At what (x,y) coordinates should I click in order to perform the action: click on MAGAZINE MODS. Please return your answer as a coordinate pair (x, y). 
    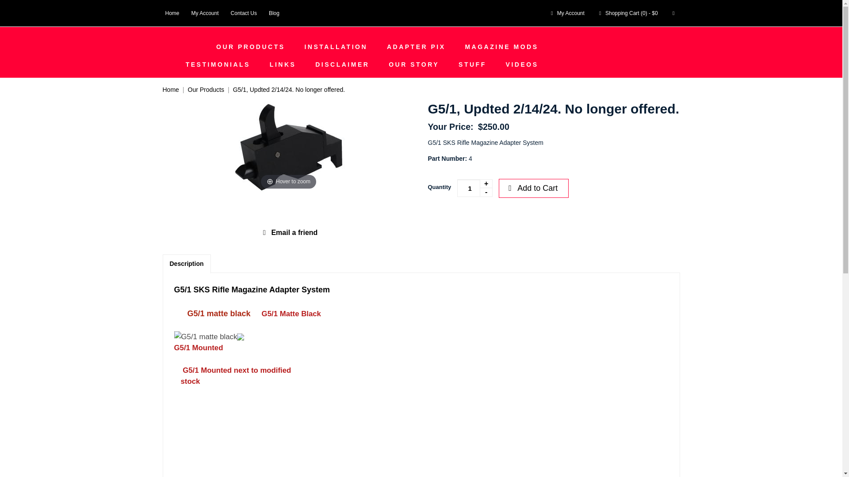
    Looking at the image, I should click on (501, 47).